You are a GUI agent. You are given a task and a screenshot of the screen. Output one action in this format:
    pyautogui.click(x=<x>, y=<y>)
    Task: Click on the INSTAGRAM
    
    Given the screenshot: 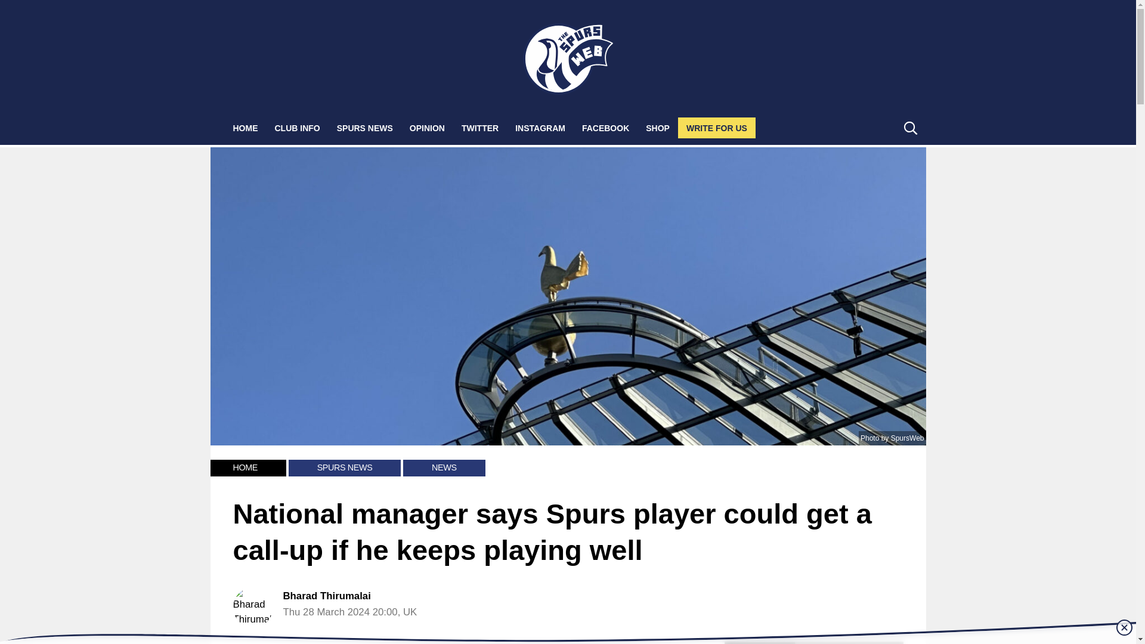 What is the action you would take?
    pyautogui.click(x=540, y=128)
    